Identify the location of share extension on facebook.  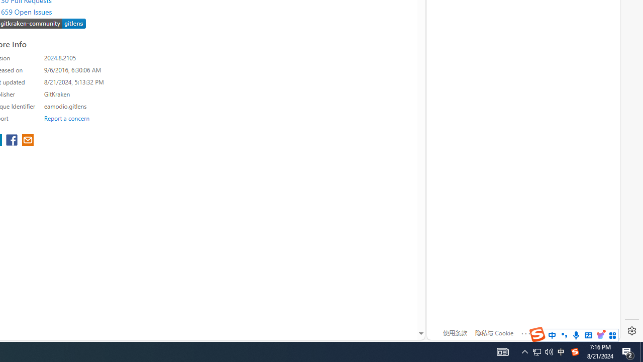
(13, 141).